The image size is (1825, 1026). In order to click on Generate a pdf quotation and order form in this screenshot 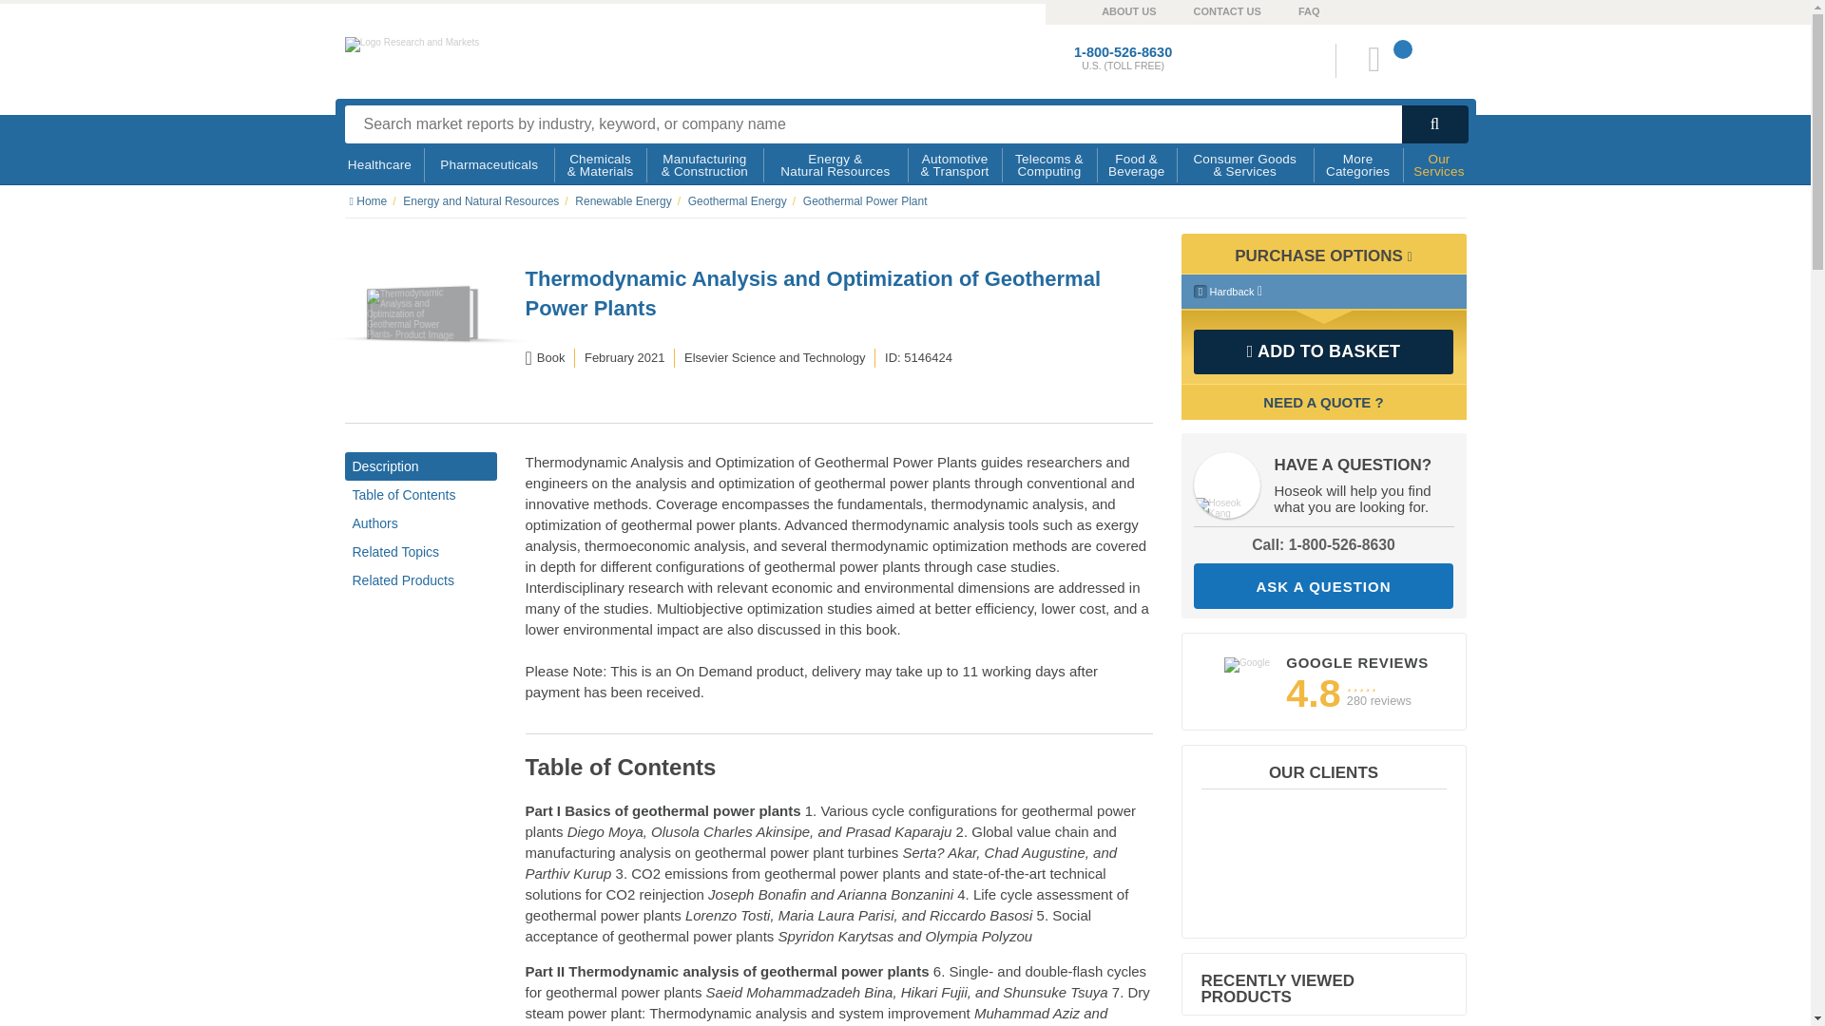, I will do `click(1323, 402)`.